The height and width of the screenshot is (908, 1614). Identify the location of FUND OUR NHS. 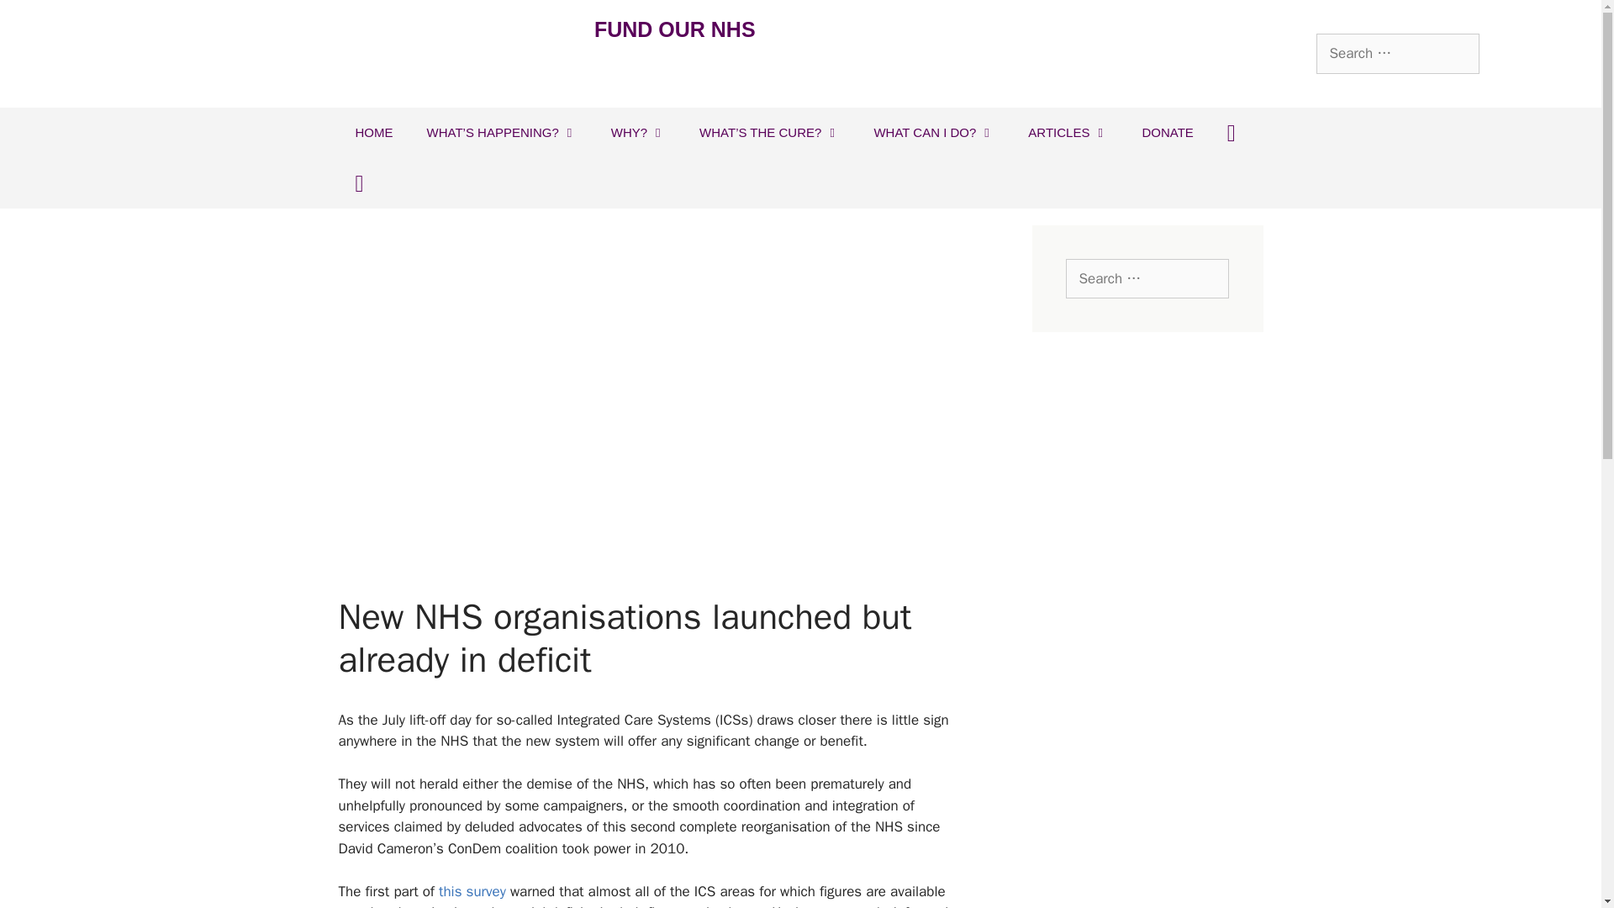
(674, 29).